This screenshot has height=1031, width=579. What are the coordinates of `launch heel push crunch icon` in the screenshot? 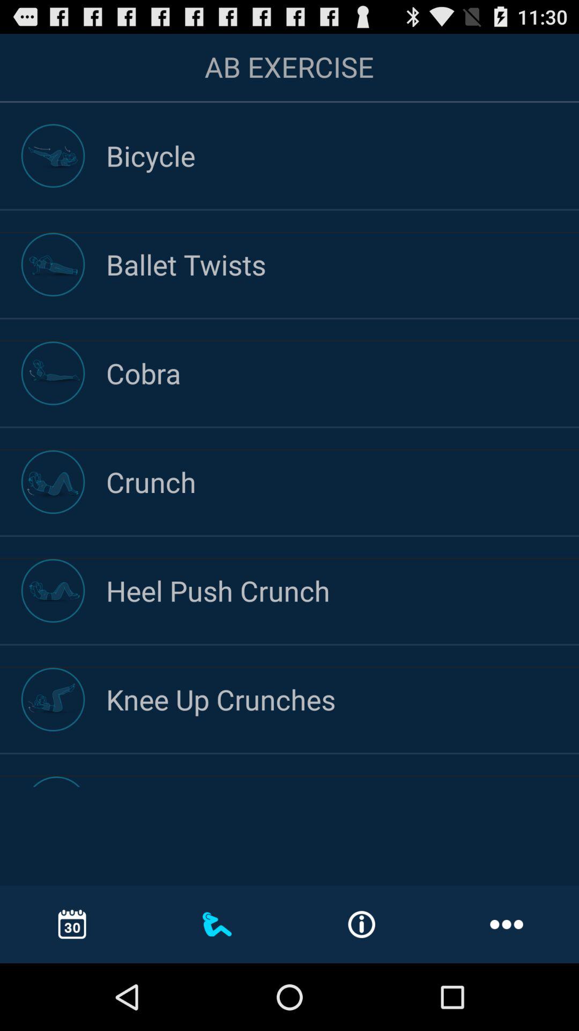 It's located at (343, 591).